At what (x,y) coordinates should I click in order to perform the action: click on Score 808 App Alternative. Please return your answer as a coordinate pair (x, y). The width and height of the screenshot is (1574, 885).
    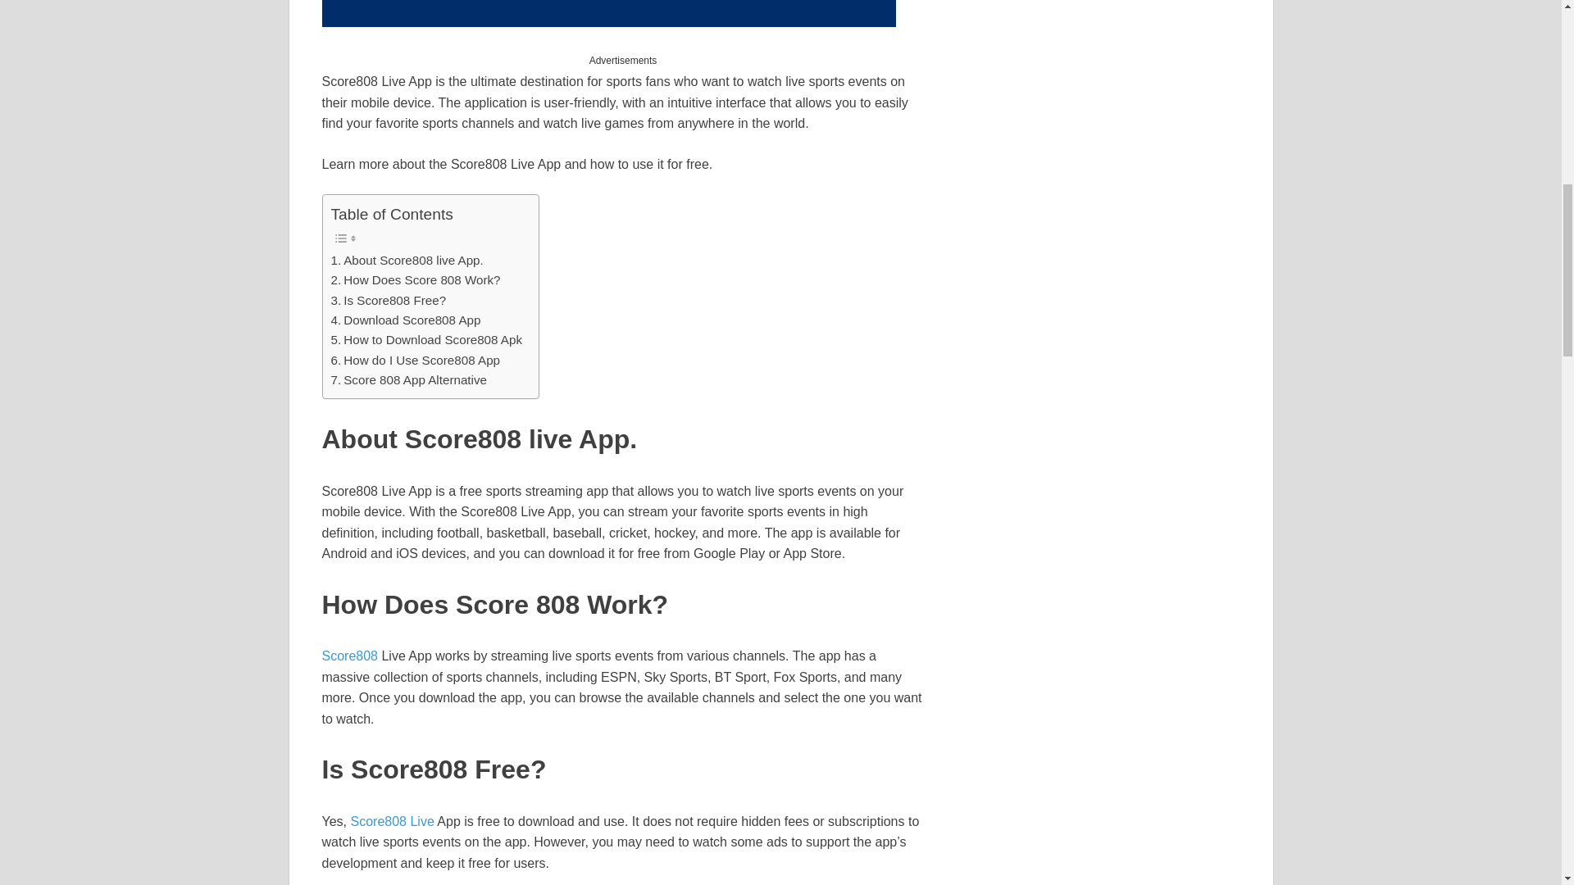
    Looking at the image, I should click on (409, 380).